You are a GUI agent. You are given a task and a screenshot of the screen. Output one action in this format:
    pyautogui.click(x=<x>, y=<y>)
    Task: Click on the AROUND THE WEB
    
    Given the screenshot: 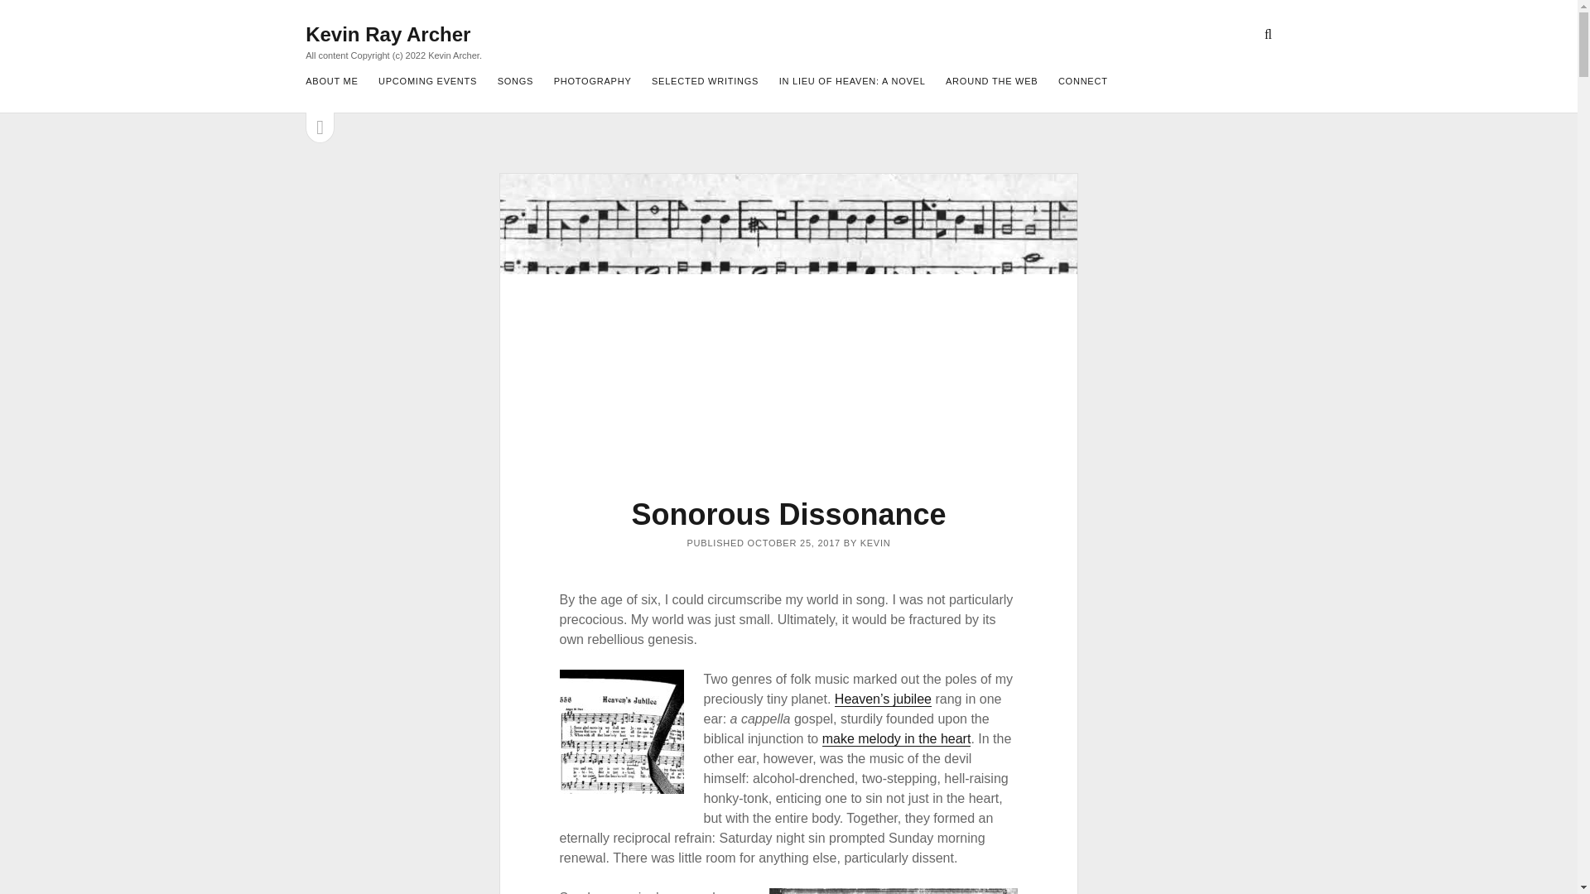 What is the action you would take?
    pyautogui.click(x=992, y=82)
    